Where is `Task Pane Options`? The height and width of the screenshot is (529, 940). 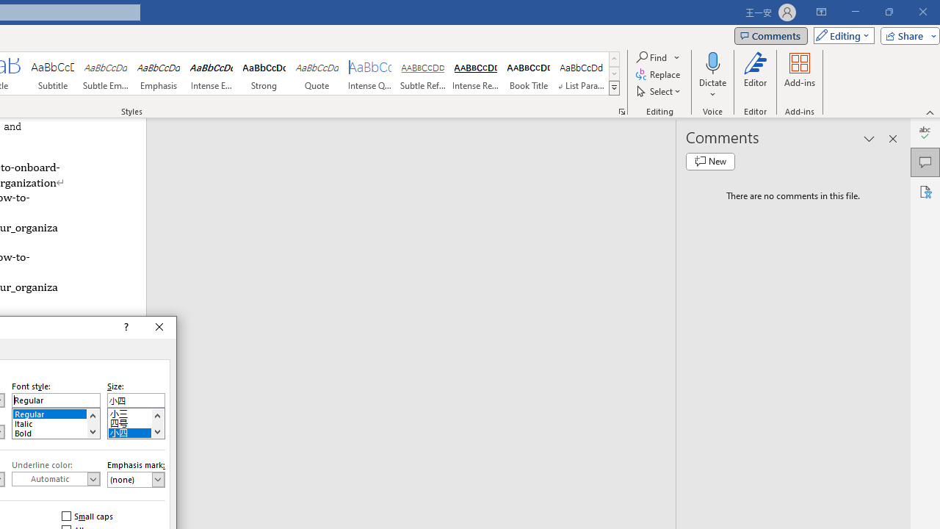 Task Pane Options is located at coordinates (869, 138).